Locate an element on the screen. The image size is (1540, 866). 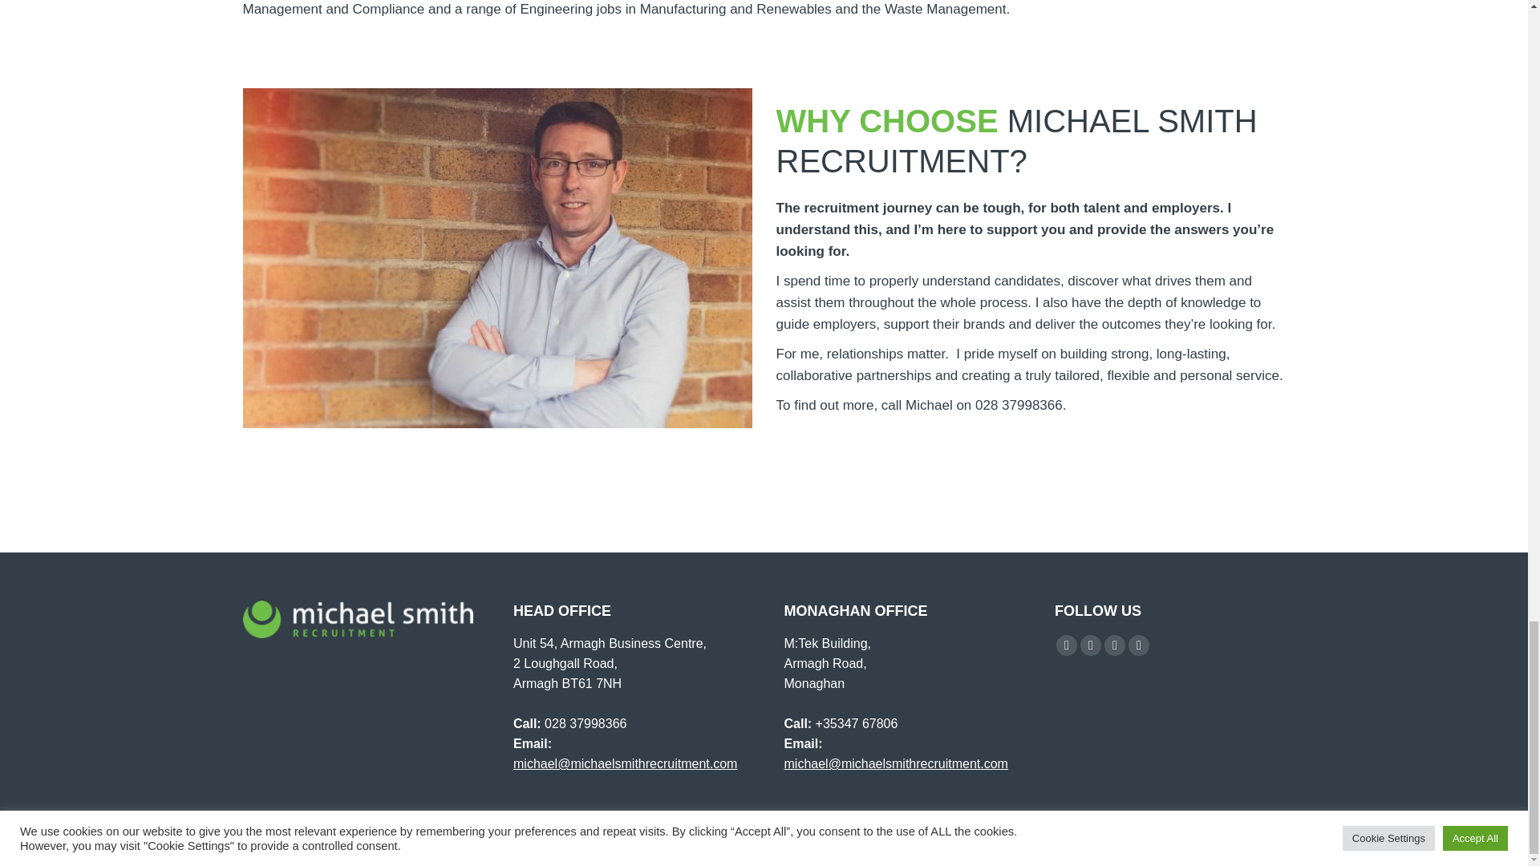
X page opens in new window is located at coordinates (1091, 645).